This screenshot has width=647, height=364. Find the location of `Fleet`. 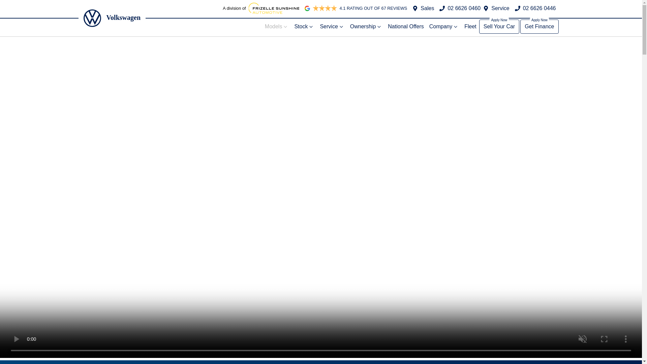

Fleet is located at coordinates (470, 27).